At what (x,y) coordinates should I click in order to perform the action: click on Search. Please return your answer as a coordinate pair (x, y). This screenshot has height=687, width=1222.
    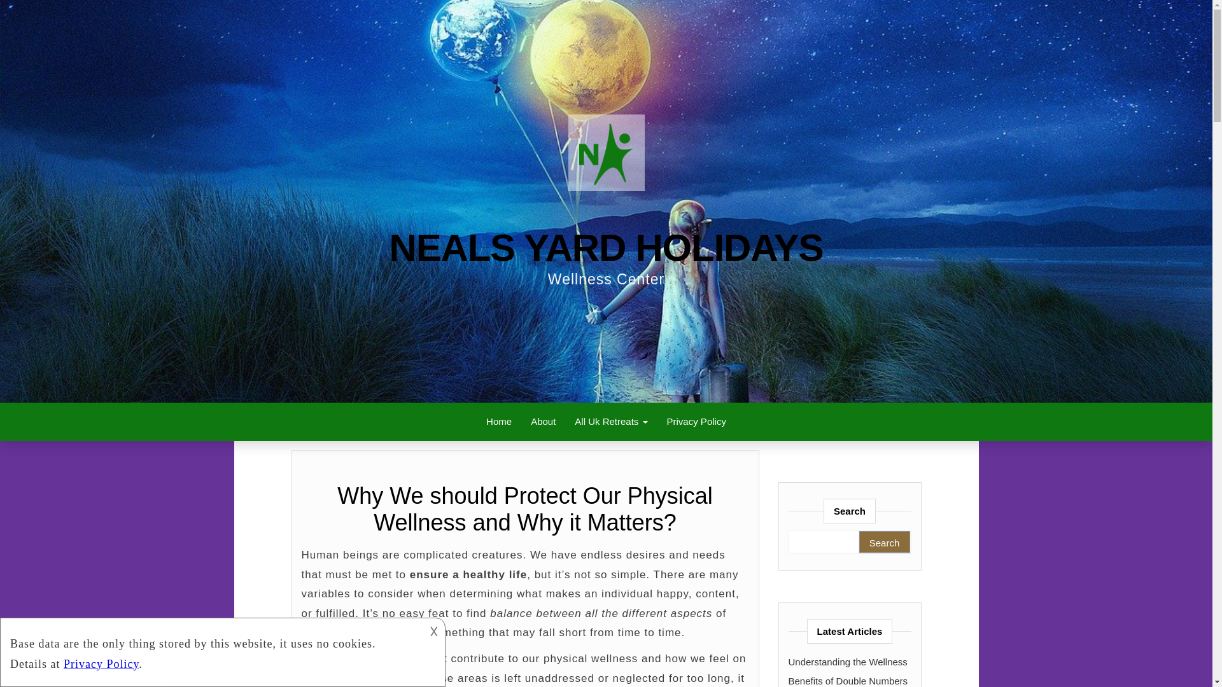
    Looking at the image, I should click on (885, 542).